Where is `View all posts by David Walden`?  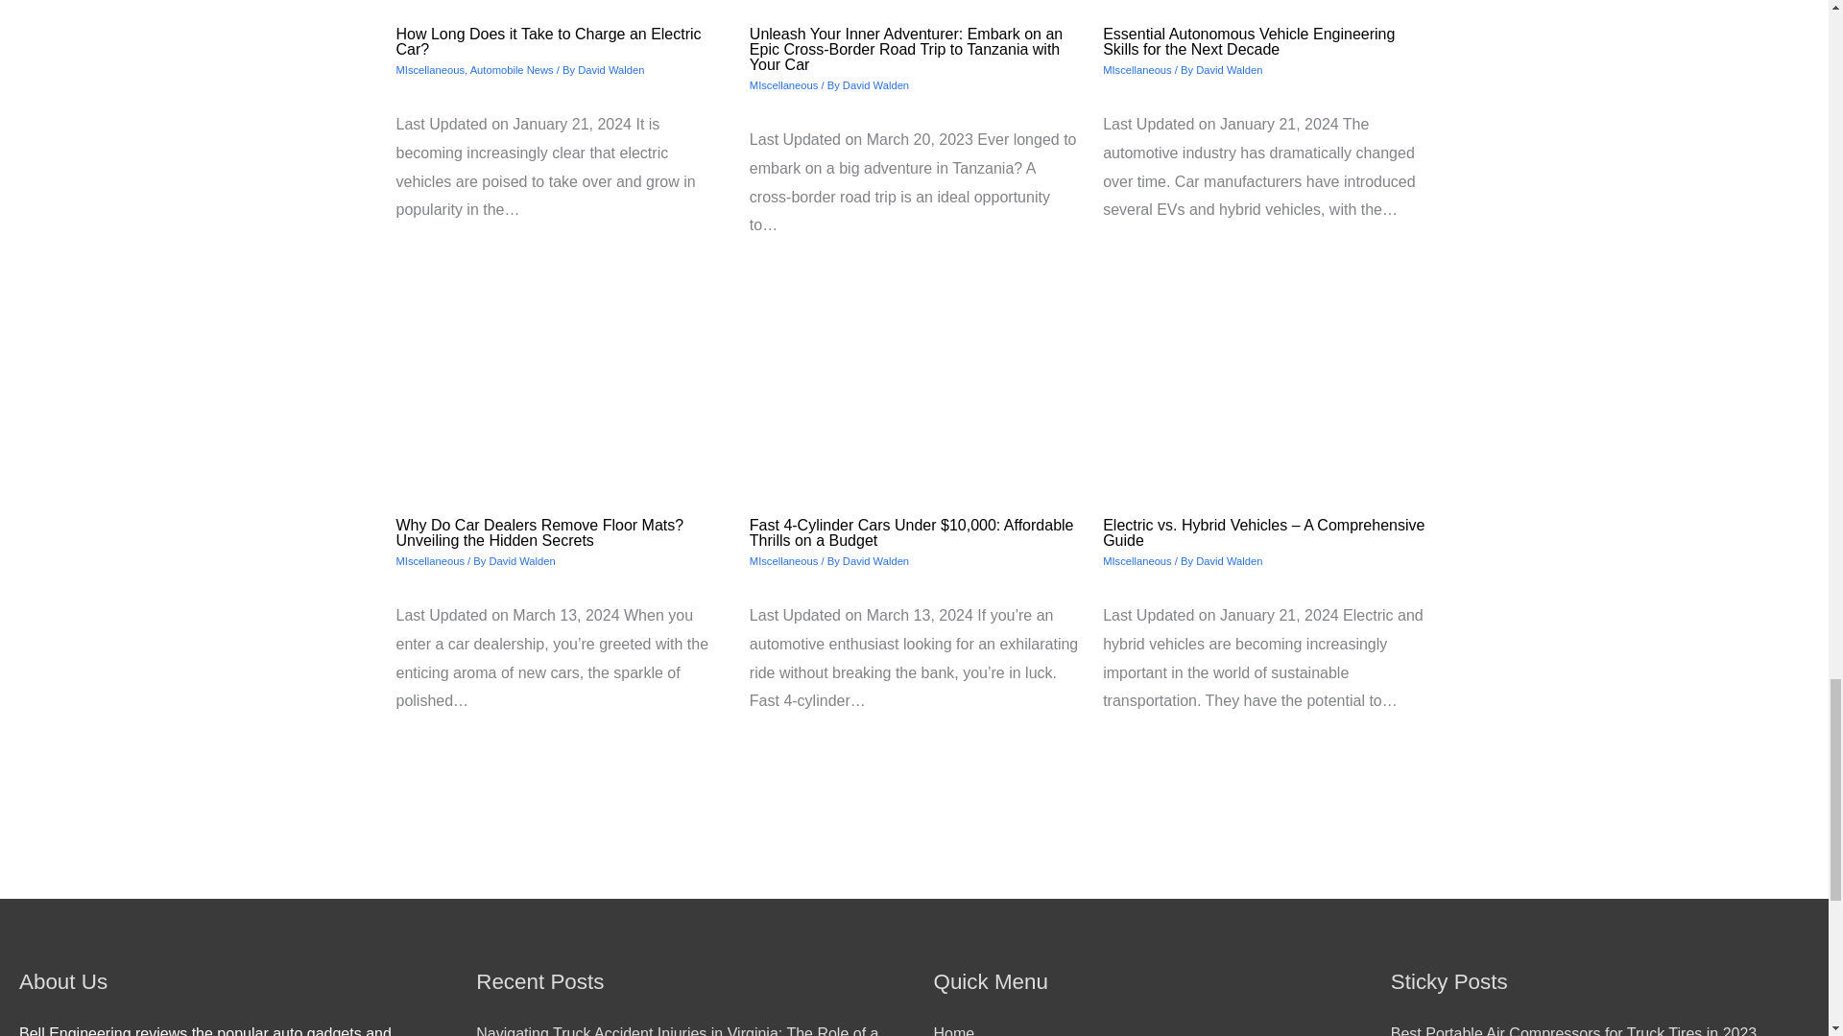
View all posts by David Walden is located at coordinates (875, 560).